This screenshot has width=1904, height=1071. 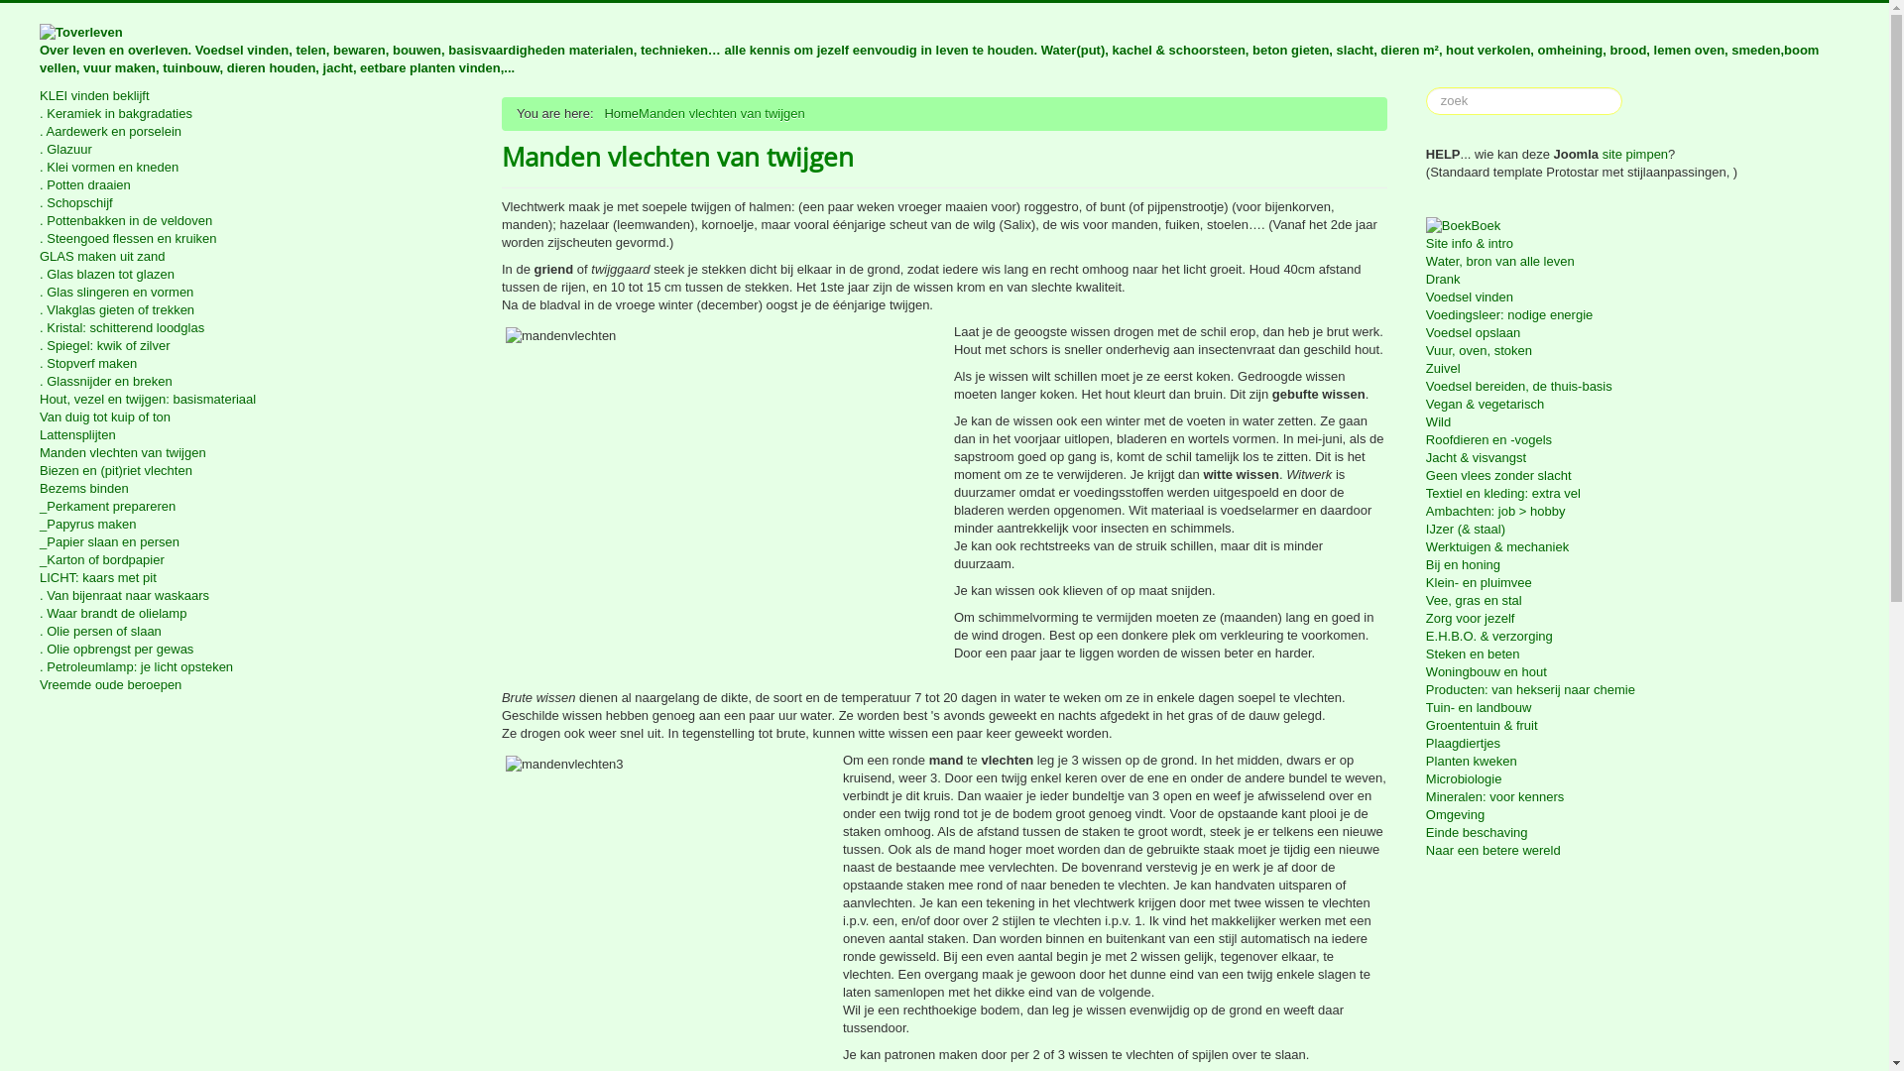 I want to click on . Pottenbakken in de veldoven, so click(x=252, y=221).